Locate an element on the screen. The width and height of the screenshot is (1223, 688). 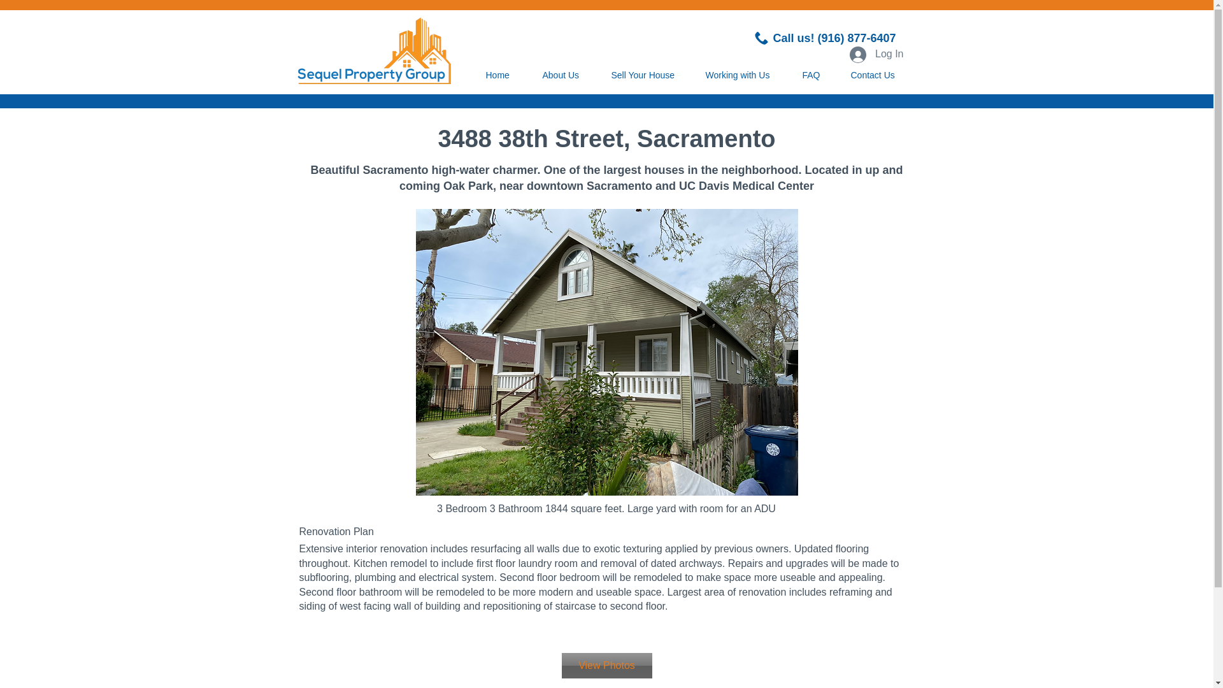
Working with Us is located at coordinates (744, 75).